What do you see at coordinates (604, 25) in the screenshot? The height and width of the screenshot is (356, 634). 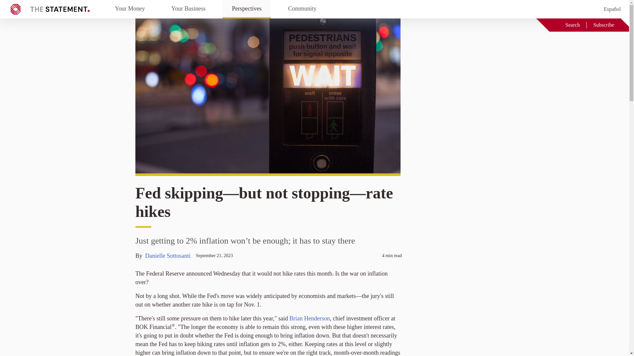 I see `Subscribe` at bounding box center [604, 25].